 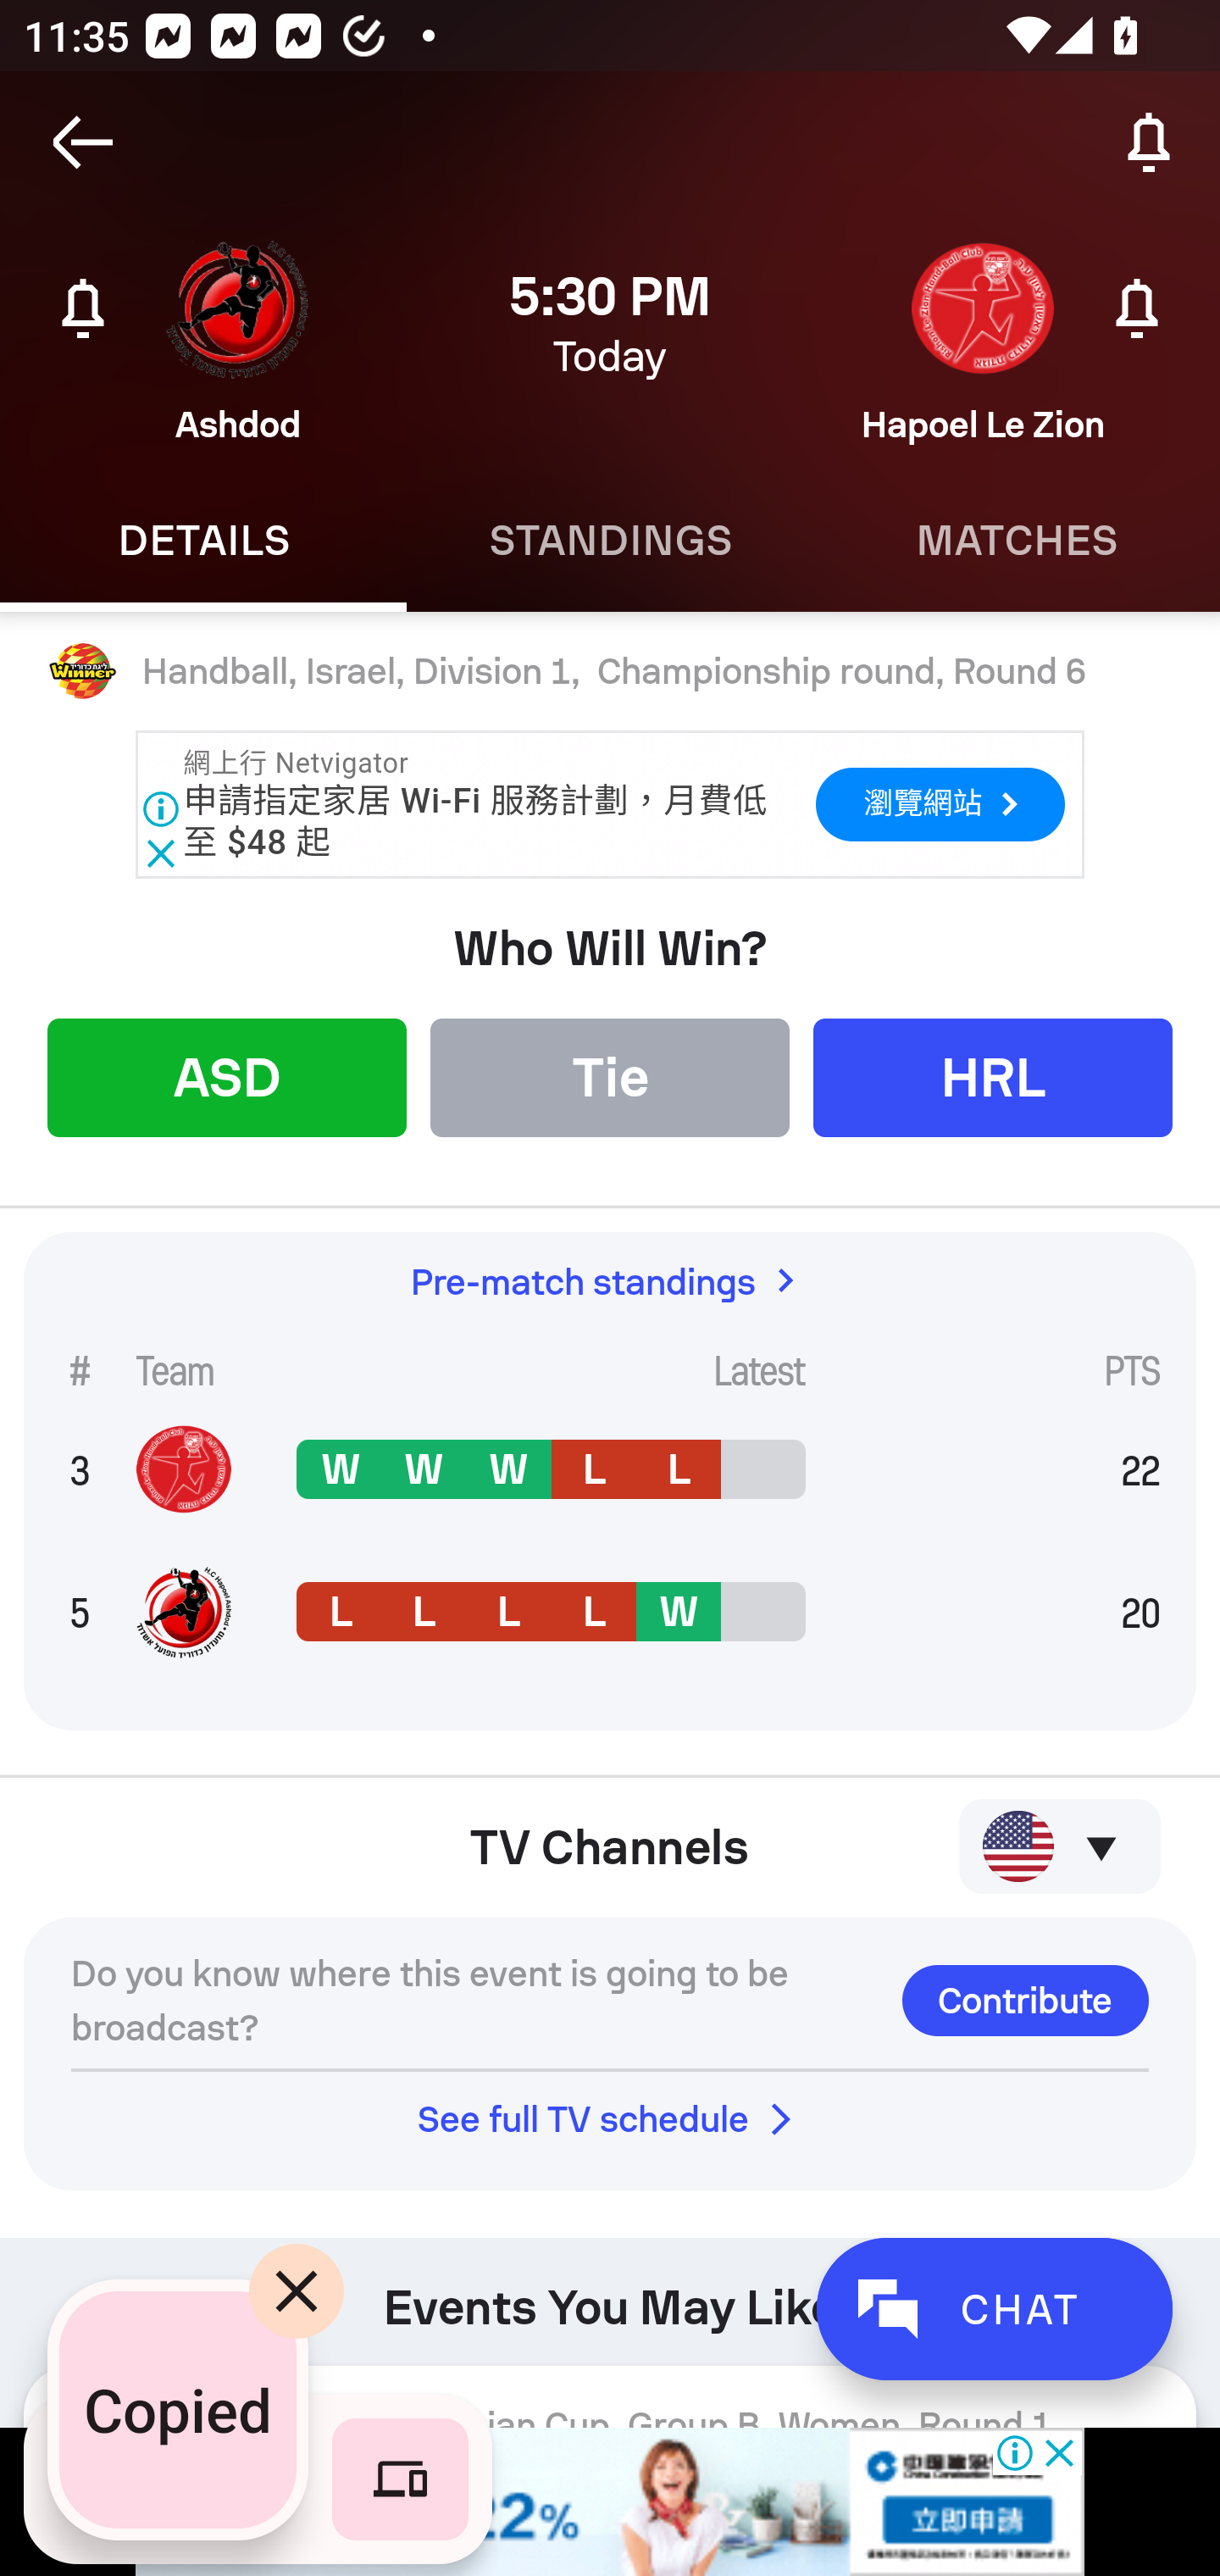 I want to click on Tie, so click(x=610, y=1076).